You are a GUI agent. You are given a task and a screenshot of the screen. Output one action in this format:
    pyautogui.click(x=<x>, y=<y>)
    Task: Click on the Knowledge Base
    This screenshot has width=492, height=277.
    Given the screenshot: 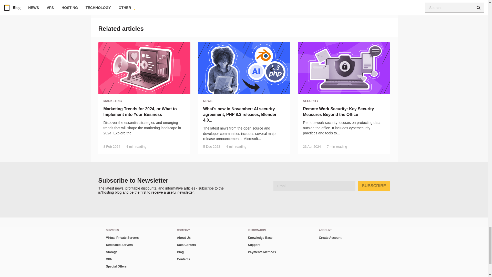 What is the action you would take?
    pyautogui.click(x=280, y=238)
    